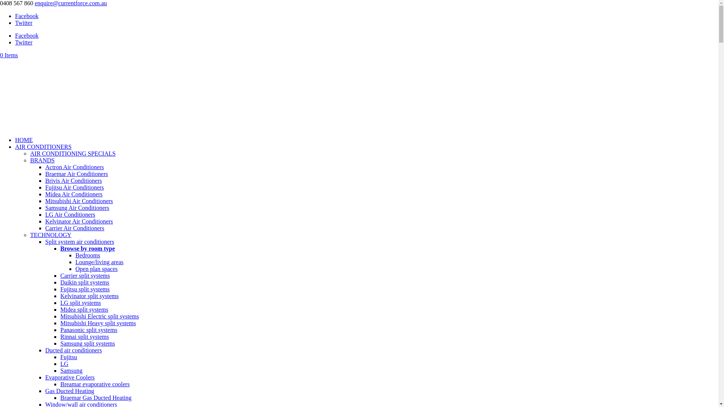  Describe the element at coordinates (87, 344) in the screenshot. I see `Samsung split systems` at that location.